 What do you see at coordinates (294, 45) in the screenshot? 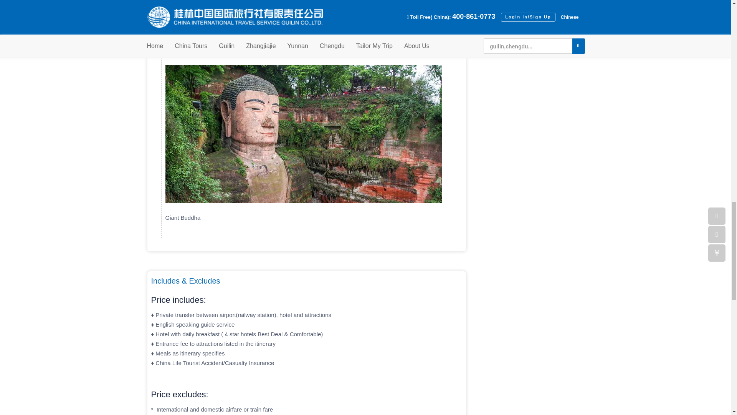
I see `Mt. Leshan` at bounding box center [294, 45].